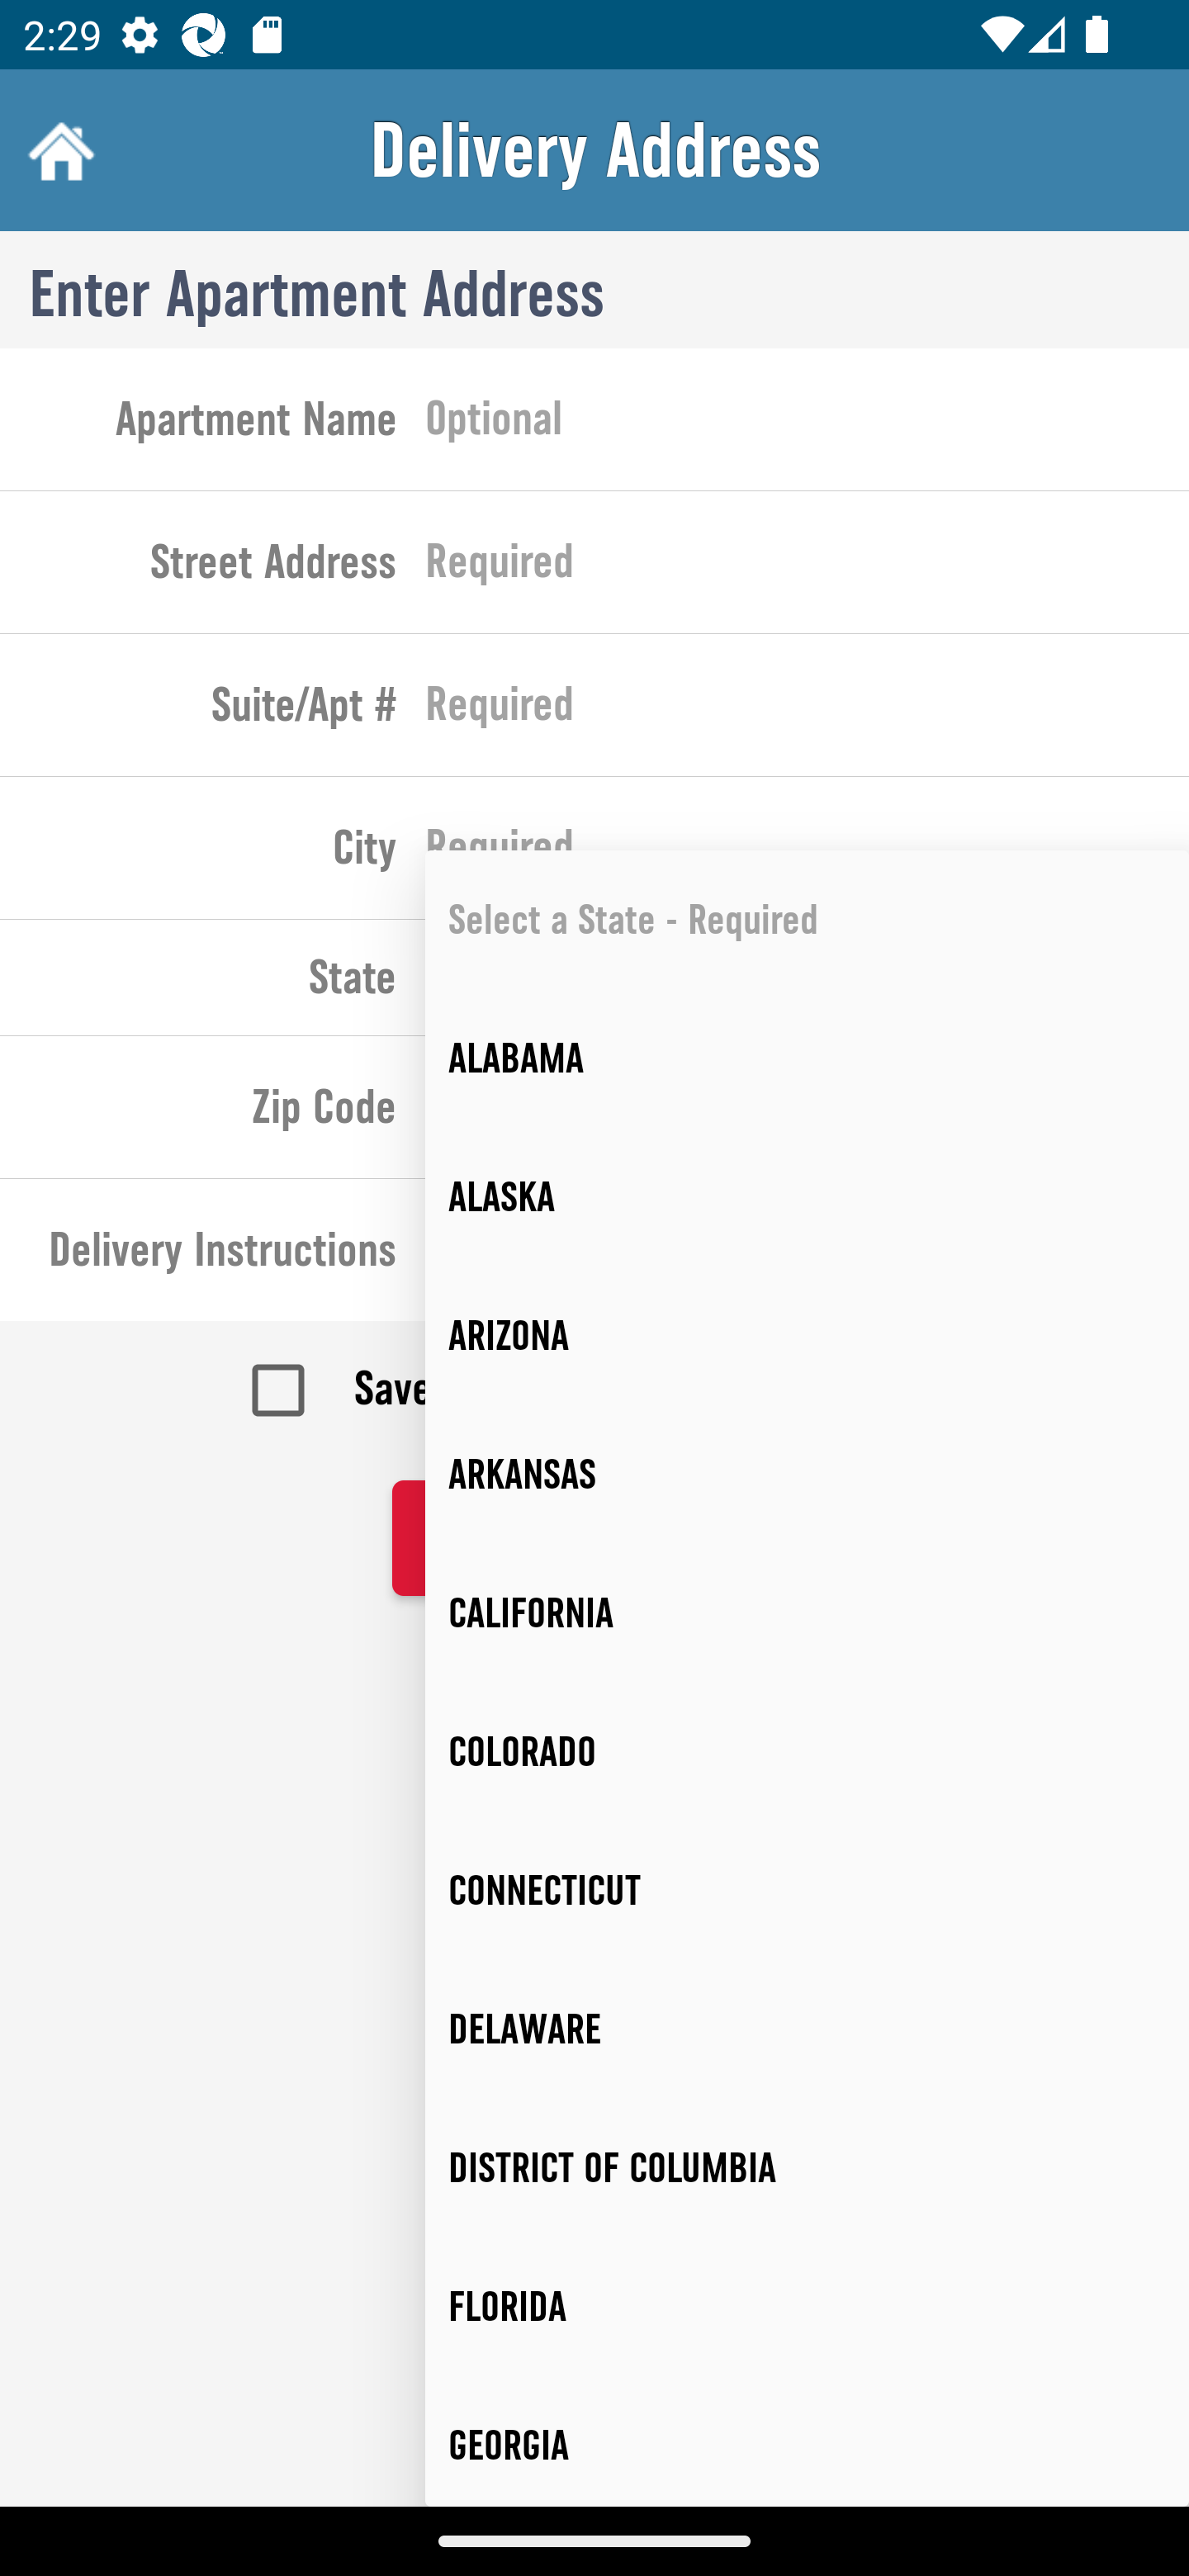 This screenshot has height=2576, width=1189. What do you see at coordinates (808, 1475) in the screenshot?
I see `ARKANSAS` at bounding box center [808, 1475].